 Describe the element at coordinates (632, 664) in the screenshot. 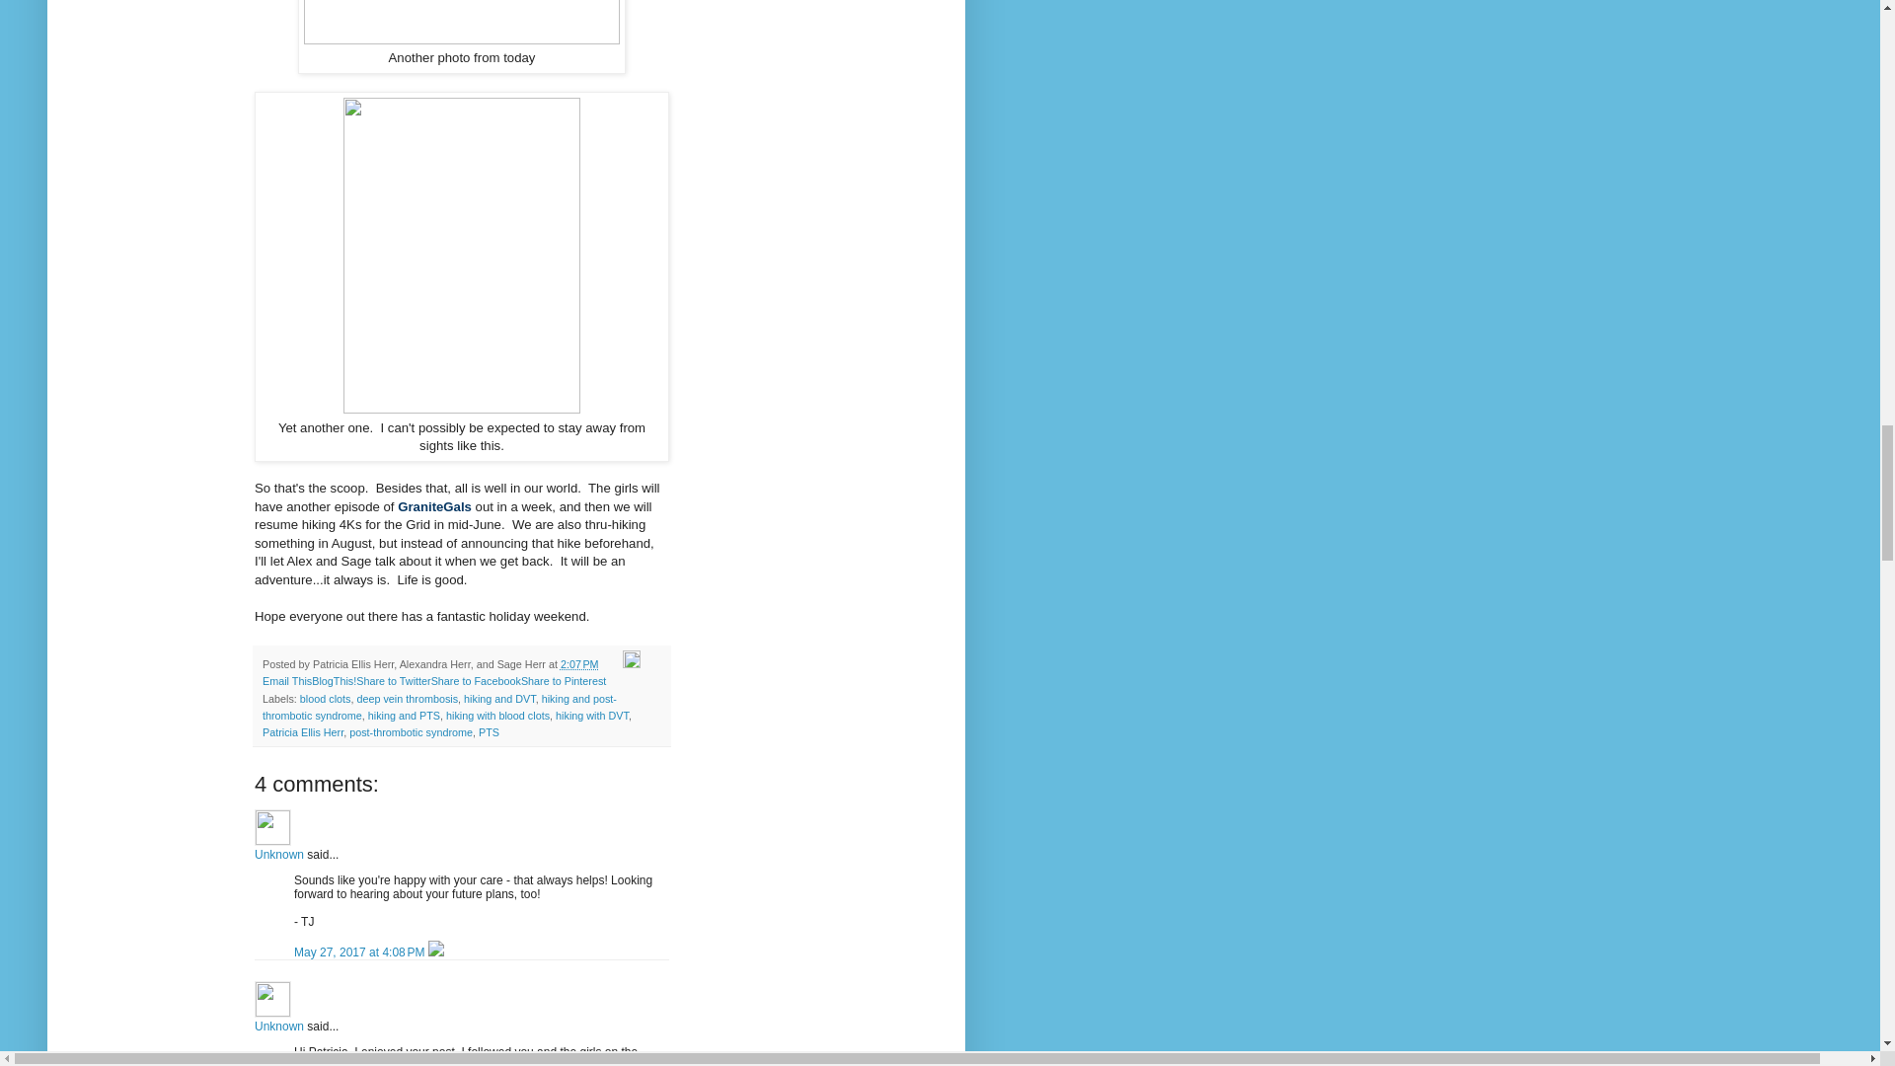

I see `Edit Post` at that location.